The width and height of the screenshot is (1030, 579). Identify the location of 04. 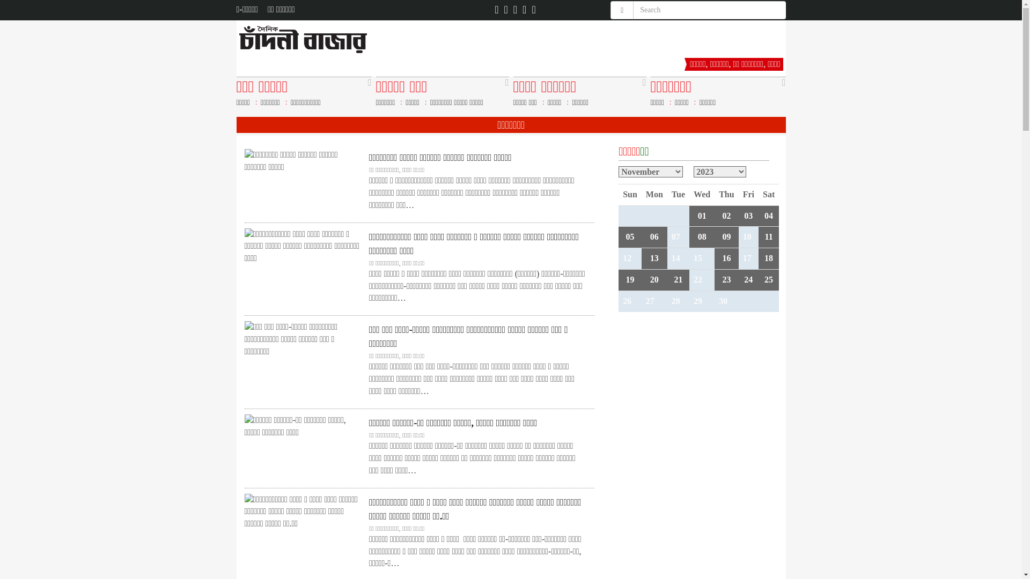
(769, 216).